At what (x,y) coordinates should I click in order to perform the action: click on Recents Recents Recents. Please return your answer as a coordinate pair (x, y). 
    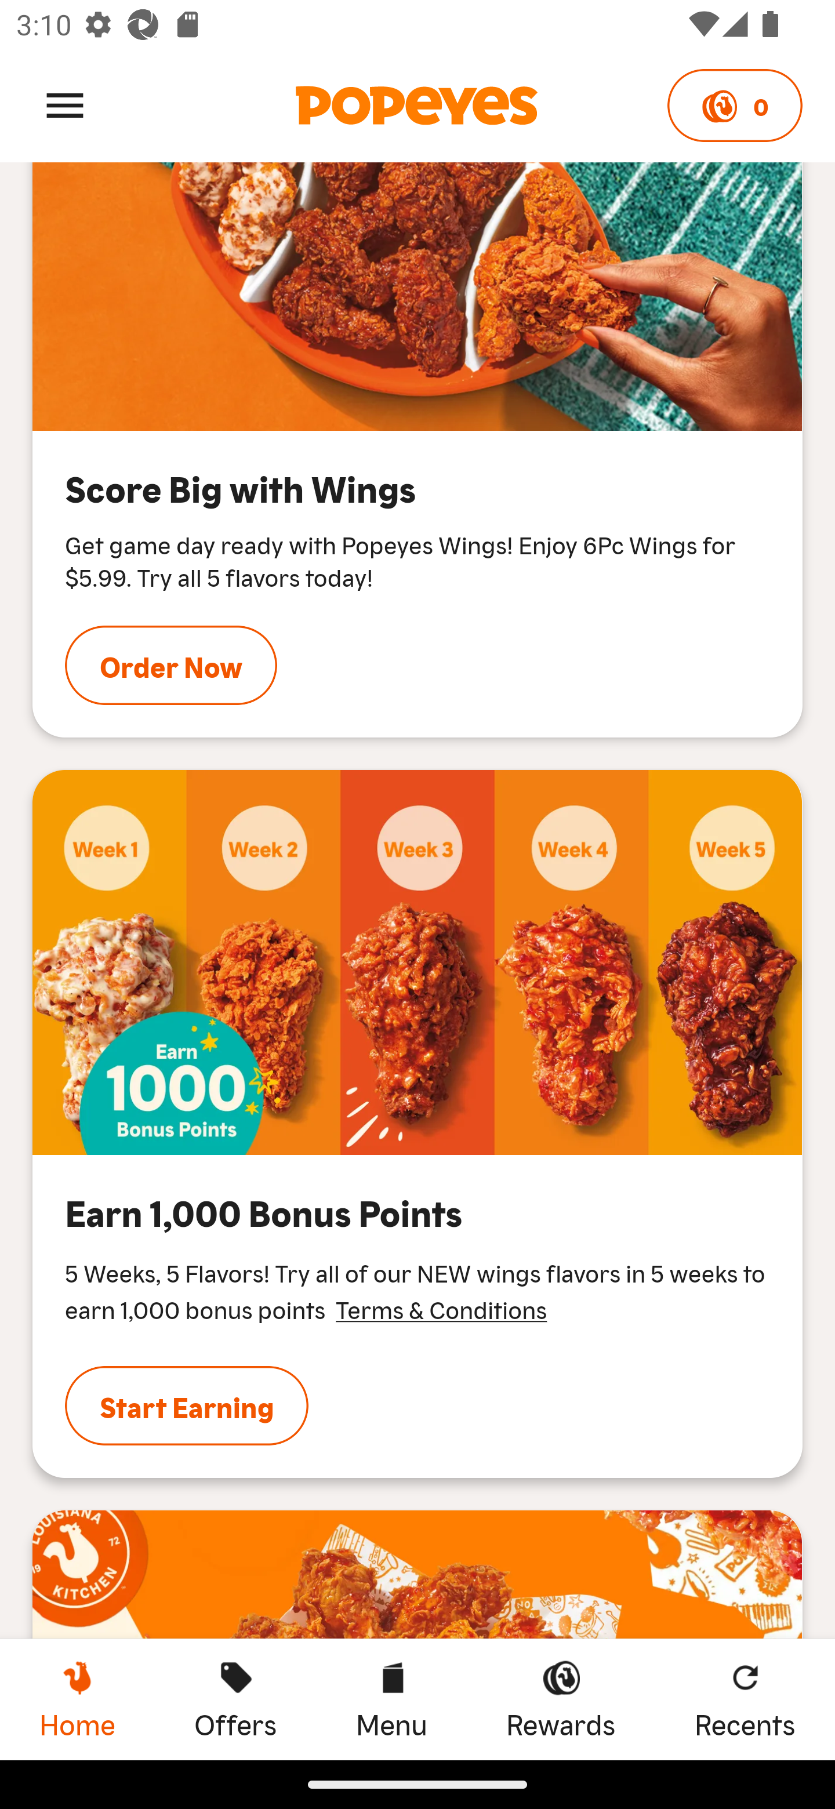
    Looking at the image, I should click on (745, 1699).